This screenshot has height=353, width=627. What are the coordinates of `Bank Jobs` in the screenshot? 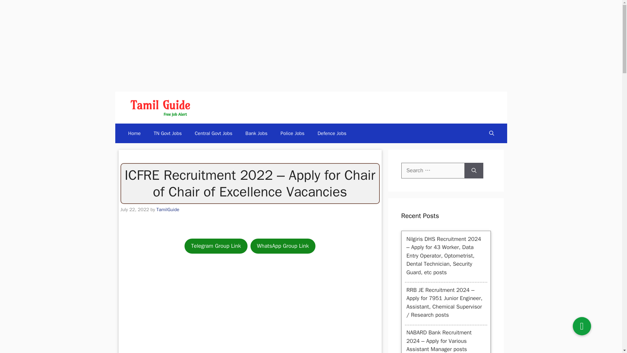 It's located at (256, 133).